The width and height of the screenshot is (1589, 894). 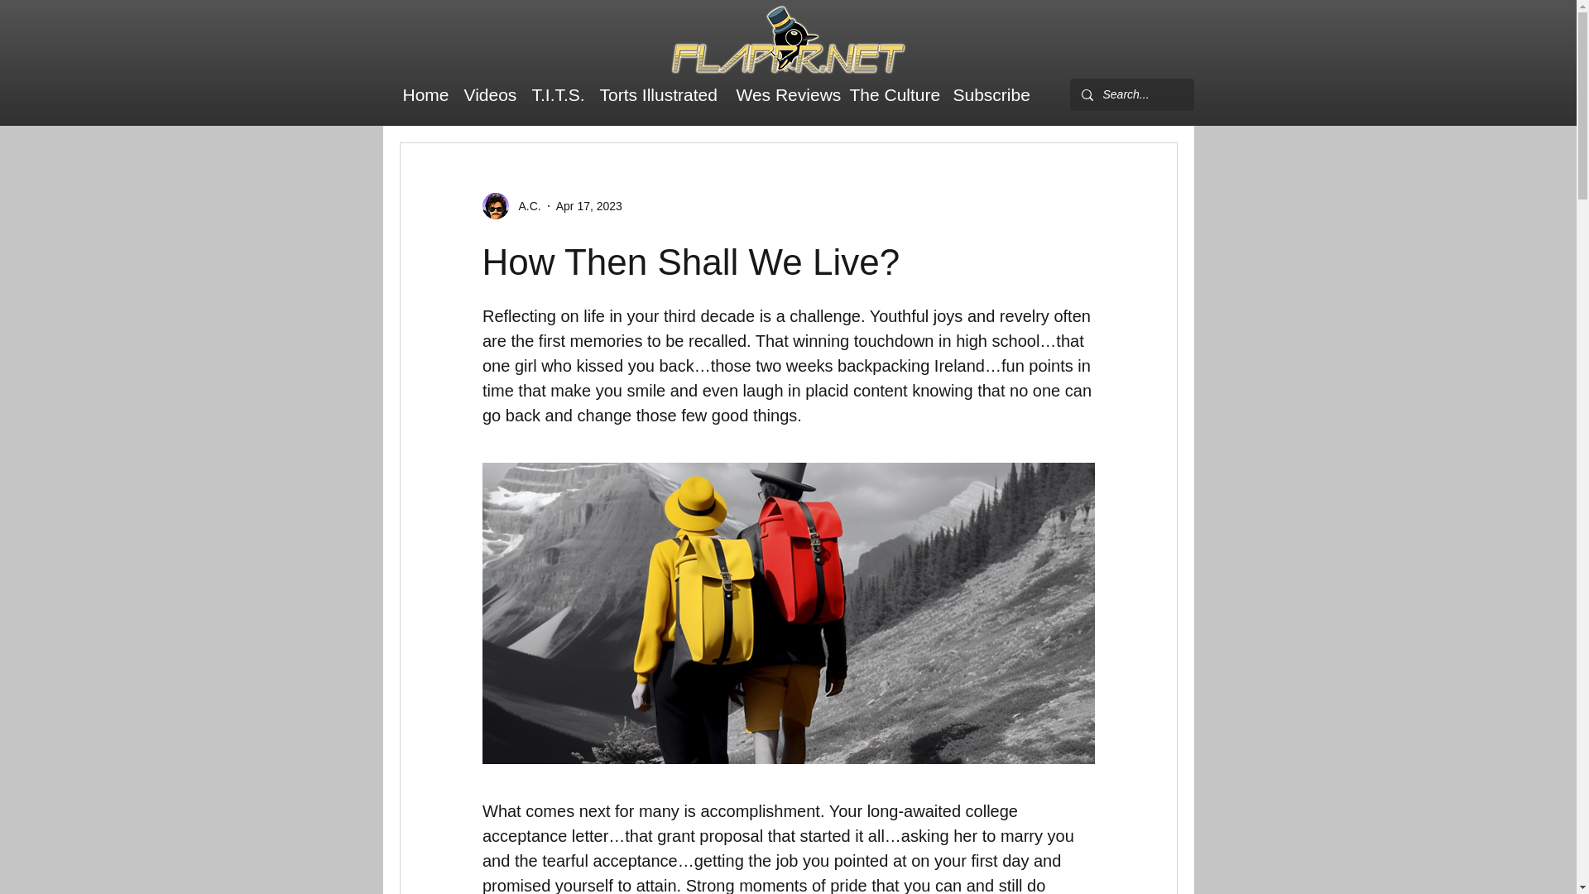 I want to click on A.C., so click(x=510, y=205).